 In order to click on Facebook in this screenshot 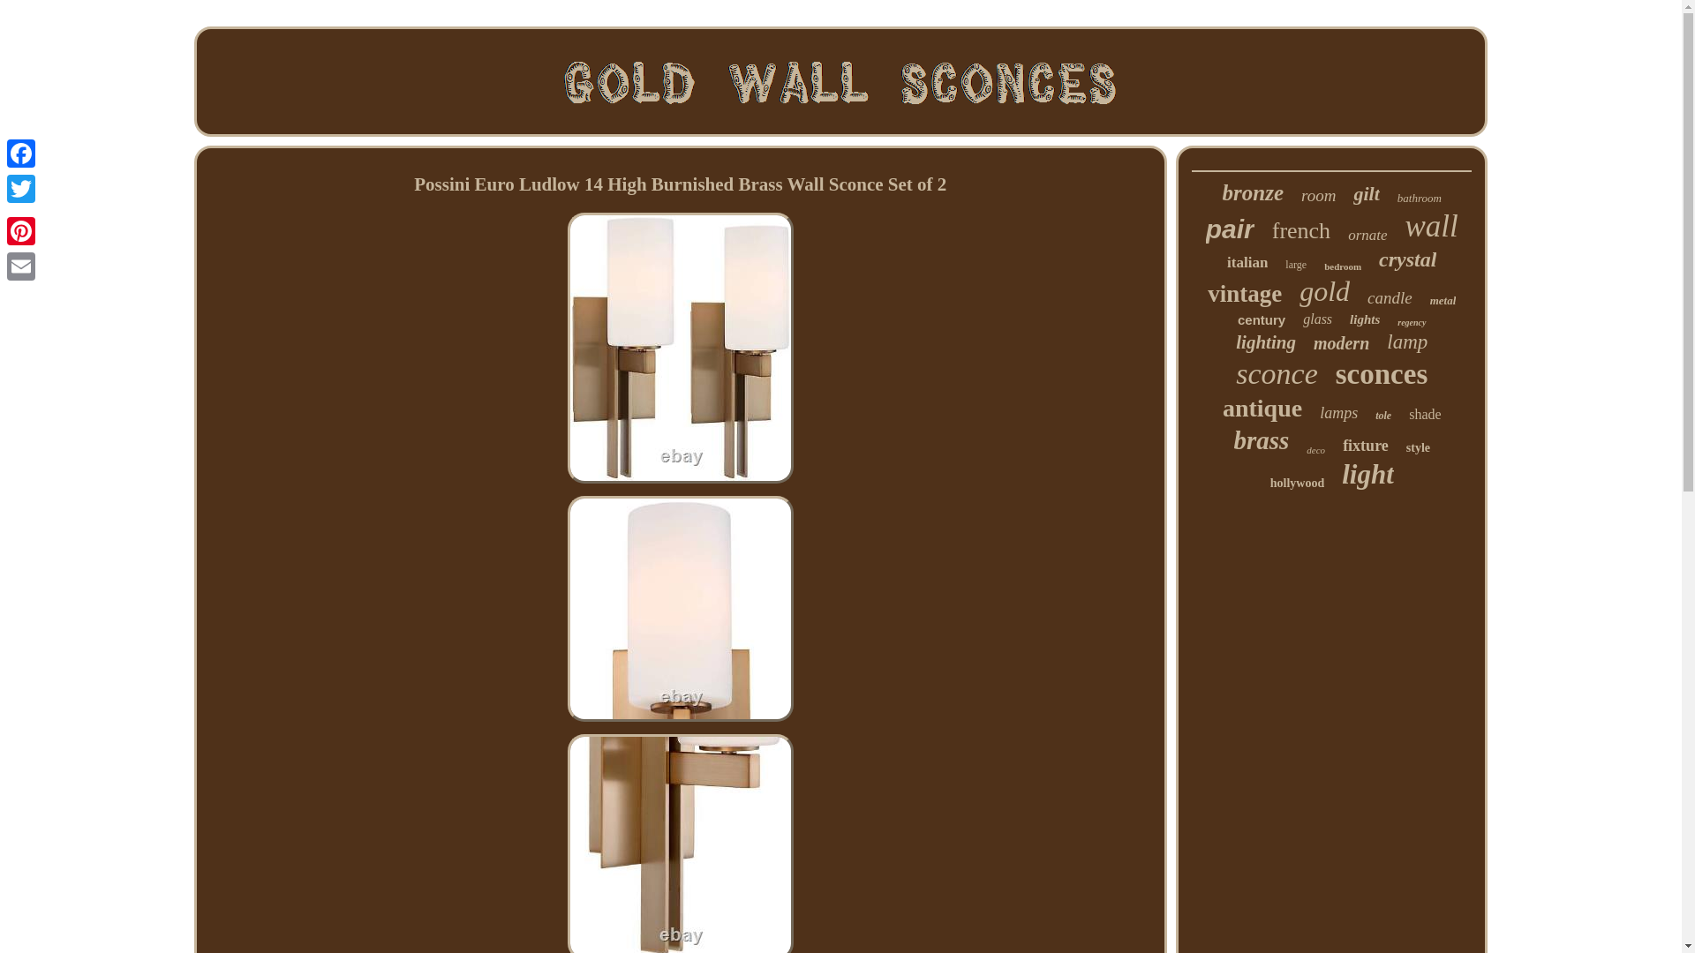, I will do `click(21, 154)`.